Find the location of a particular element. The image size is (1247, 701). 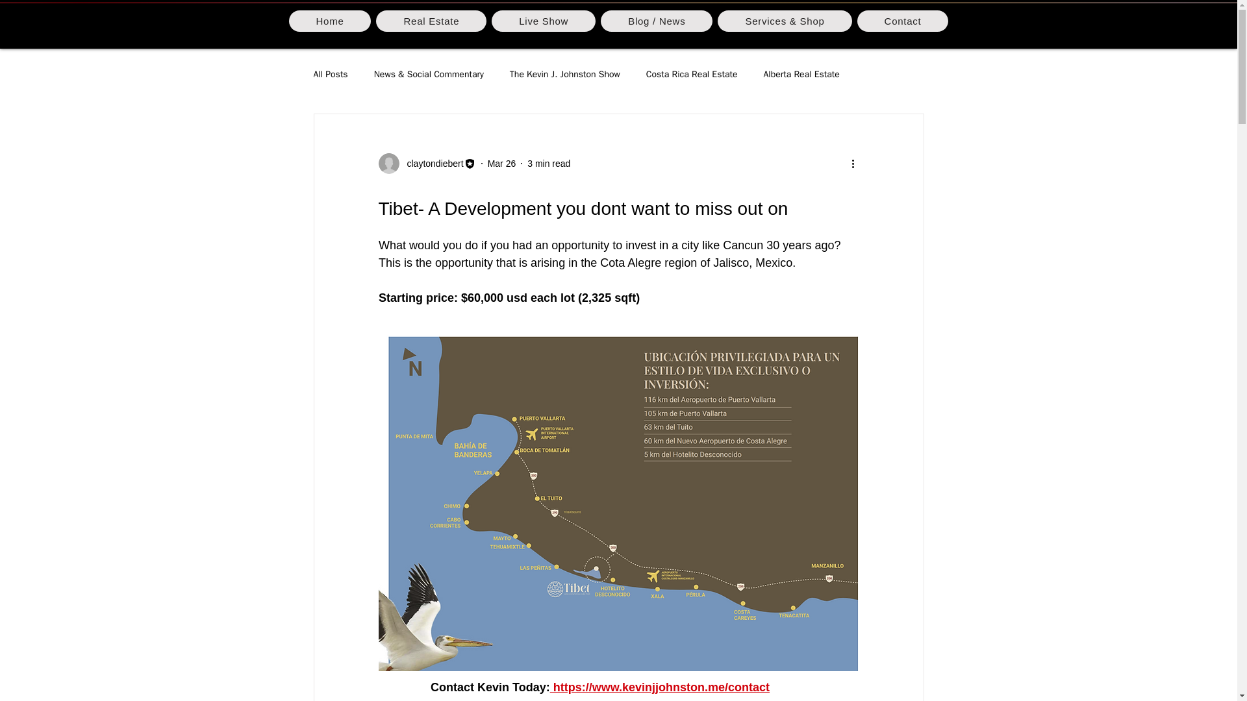

Home is located at coordinates (329, 21).